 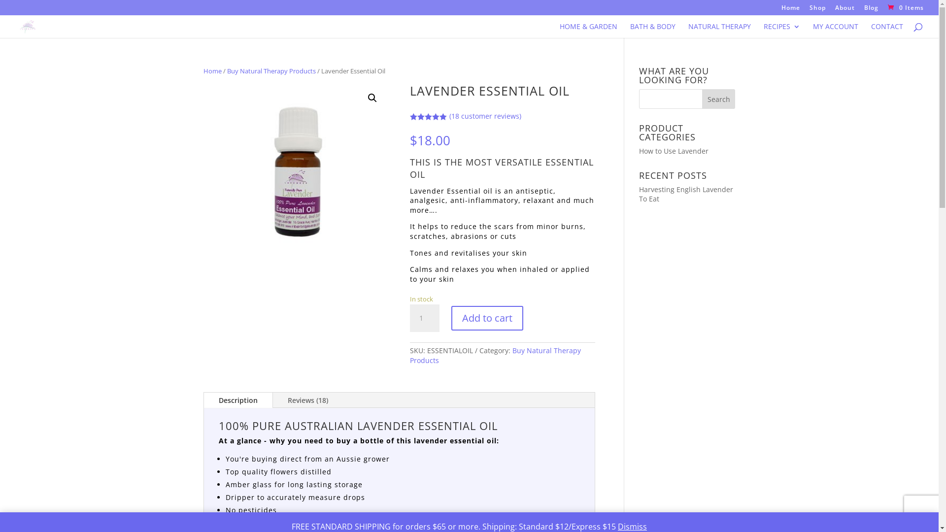 I want to click on 0 Items, so click(x=905, y=8).